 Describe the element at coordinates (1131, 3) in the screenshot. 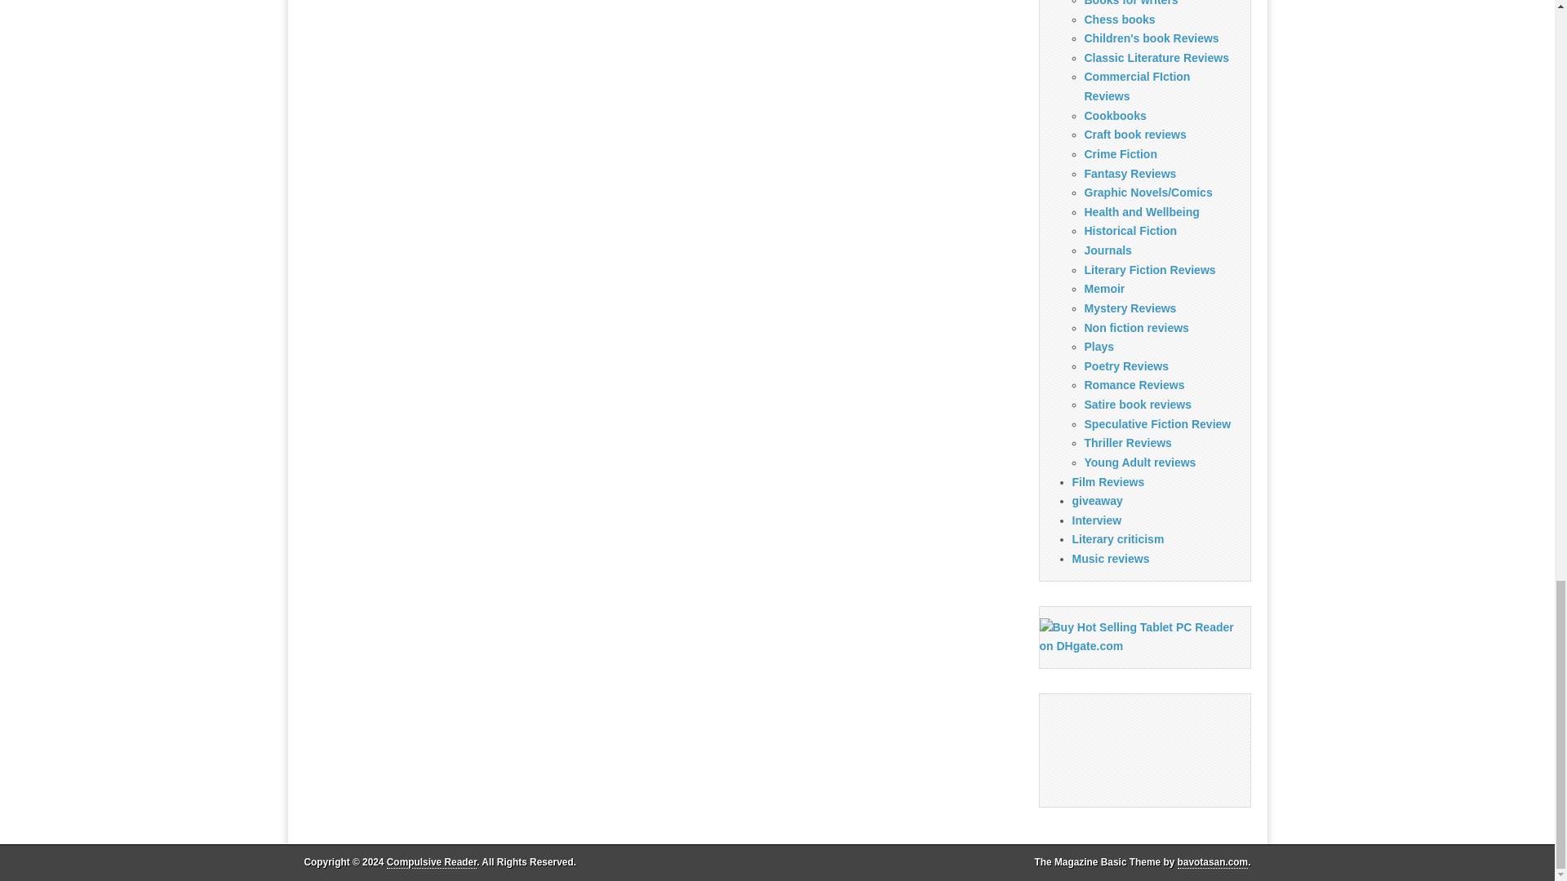

I see `Books for writers` at that location.